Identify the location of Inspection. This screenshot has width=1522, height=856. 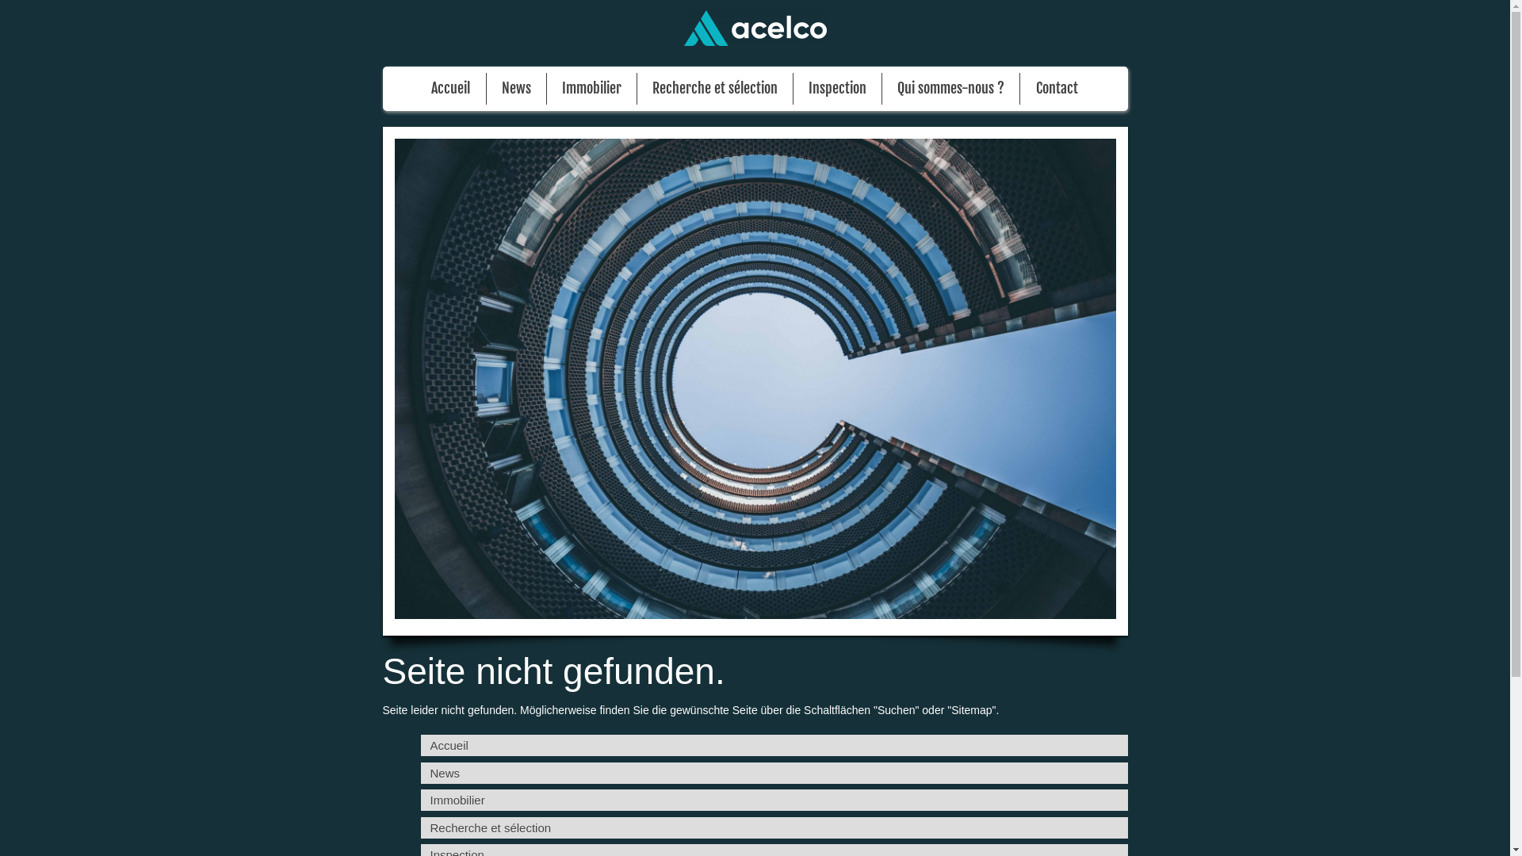
(837, 89).